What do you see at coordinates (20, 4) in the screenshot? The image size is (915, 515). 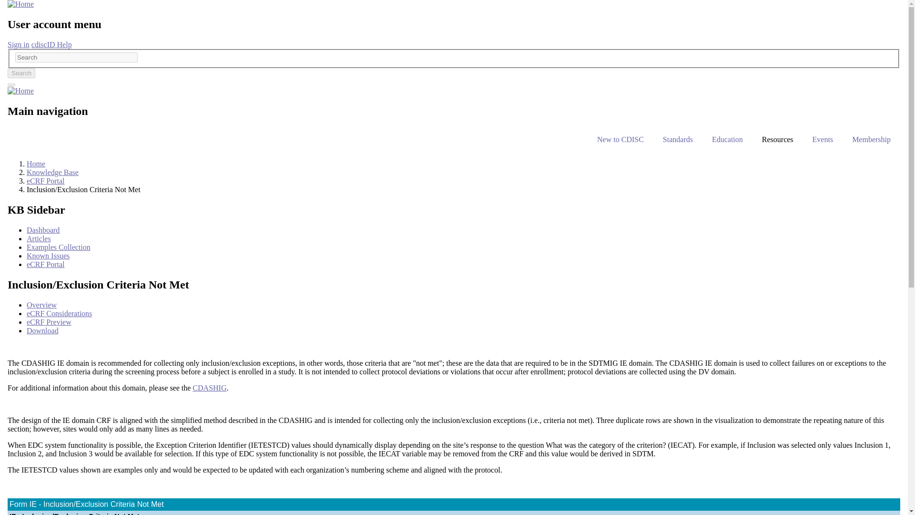 I see `Home` at bounding box center [20, 4].